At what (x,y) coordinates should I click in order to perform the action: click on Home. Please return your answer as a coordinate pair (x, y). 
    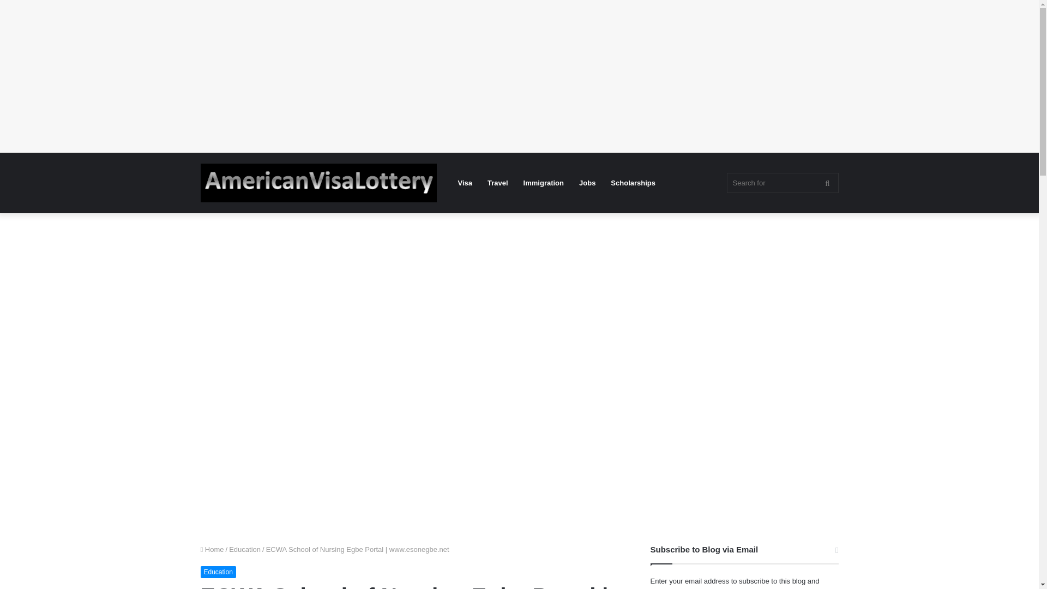
    Looking at the image, I should click on (212, 550).